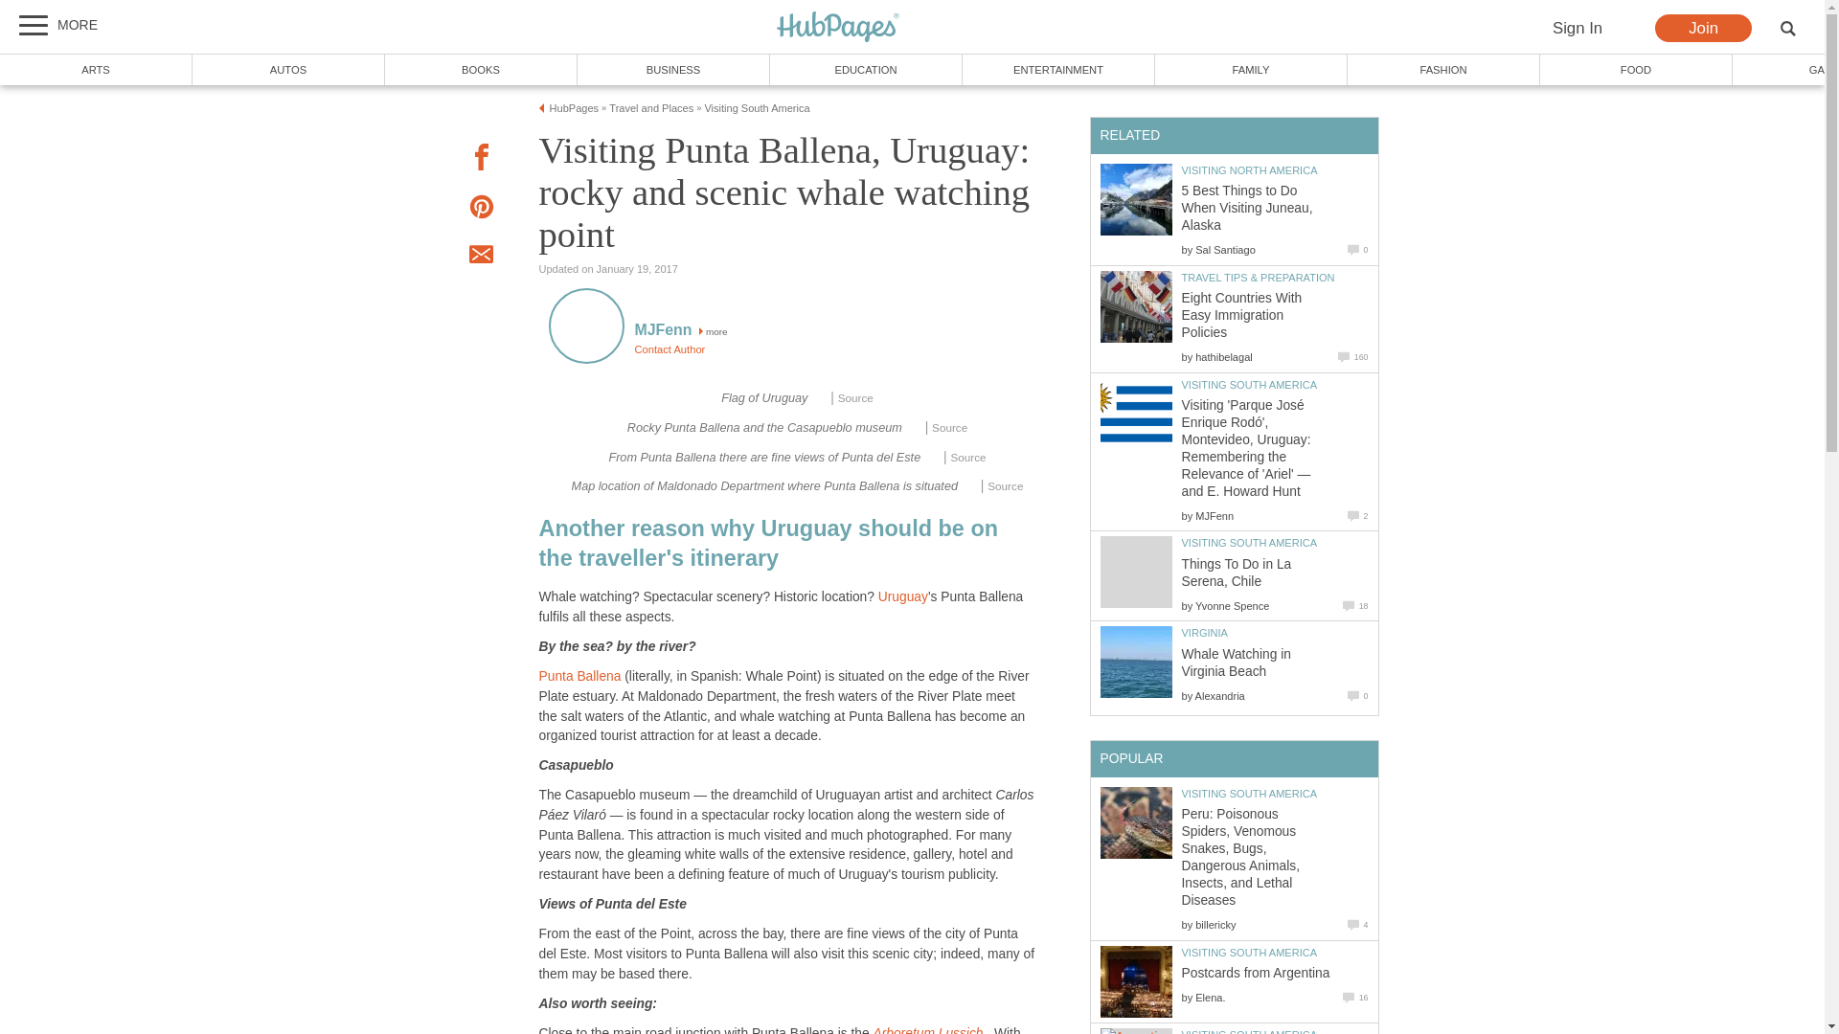 This screenshot has height=1034, width=1839. Describe the element at coordinates (579, 676) in the screenshot. I see `Punta Ballena` at that location.